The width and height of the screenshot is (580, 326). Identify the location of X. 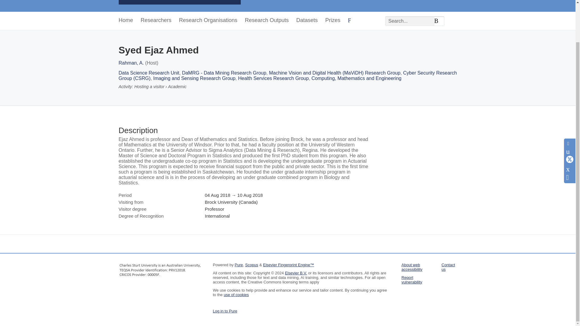
(570, 115).